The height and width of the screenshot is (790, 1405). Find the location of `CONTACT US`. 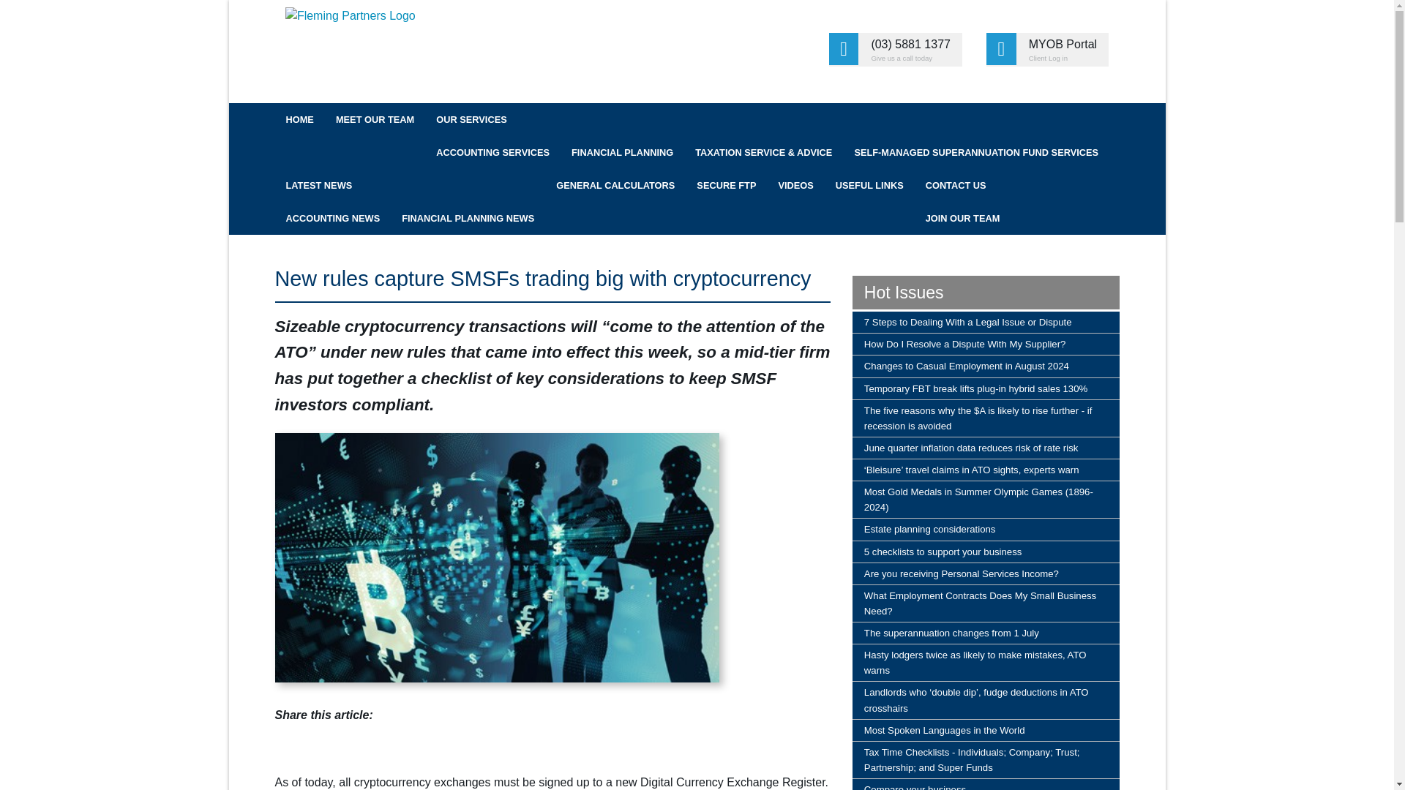

CONTACT US is located at coordinates (963, 186).